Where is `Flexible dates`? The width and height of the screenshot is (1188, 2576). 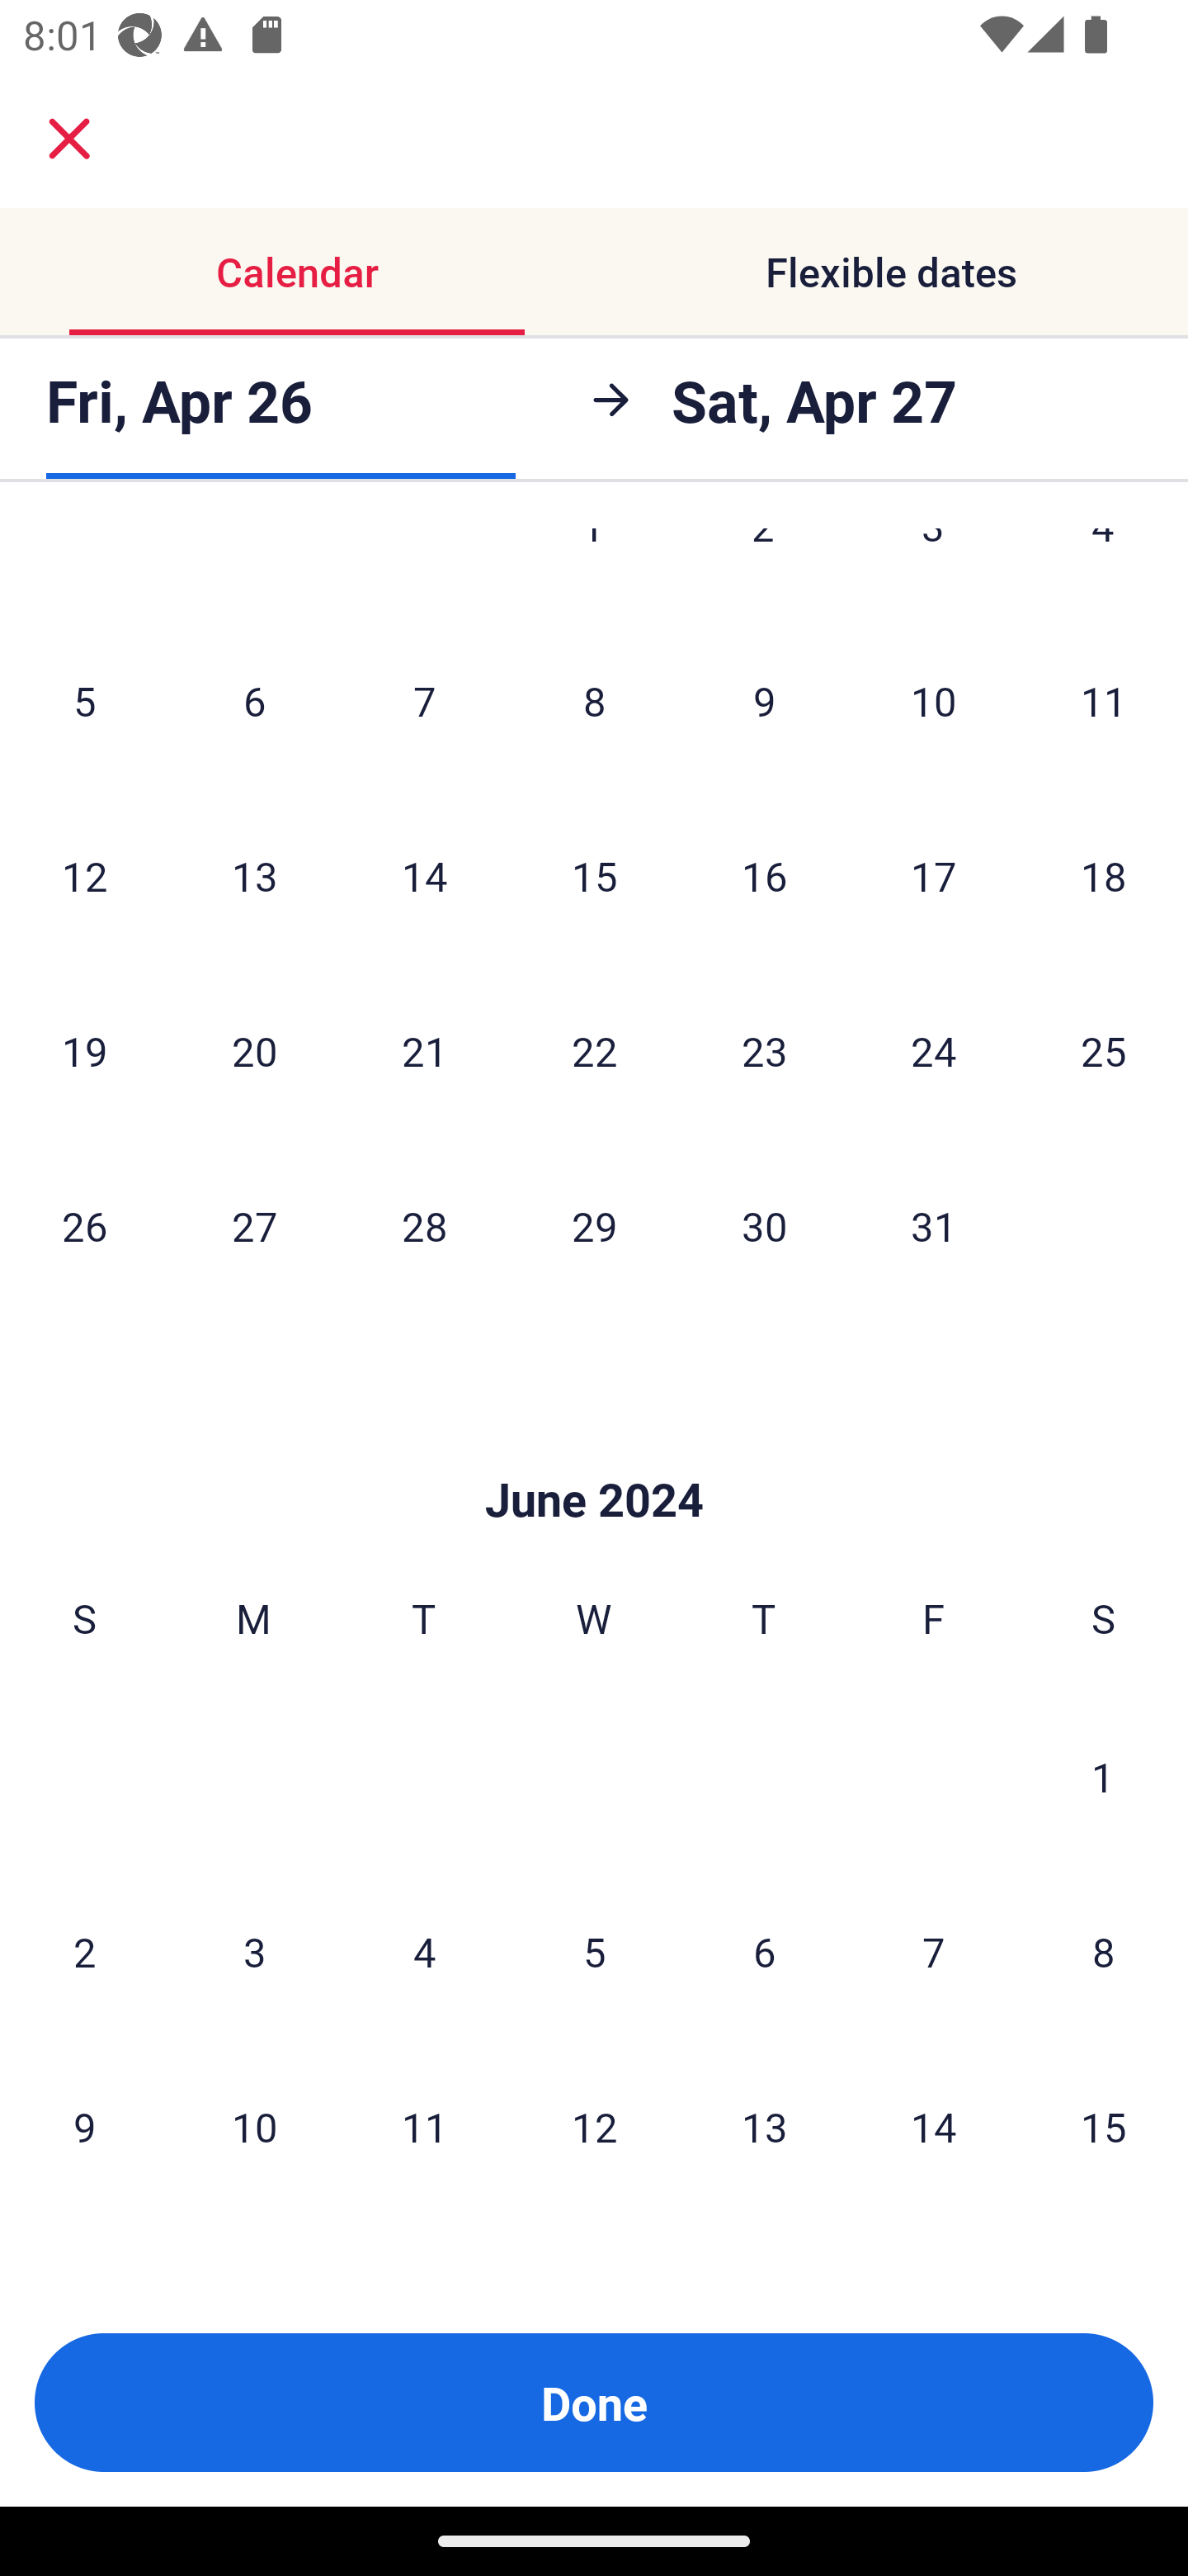
Flexible dates is located at coordinates (891, 271).